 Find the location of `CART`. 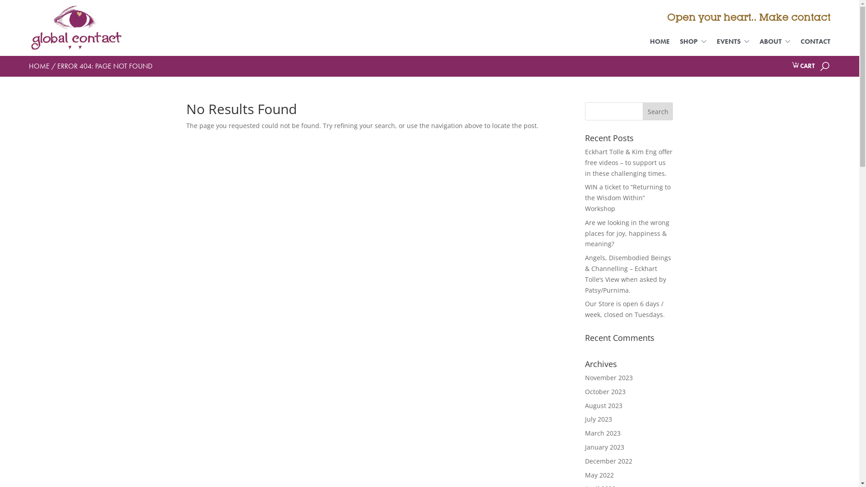

CART is located at coordinates (803, 66).